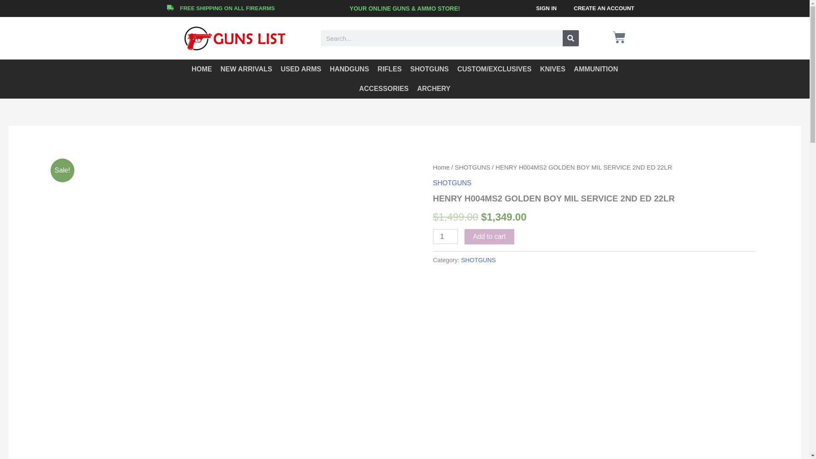  Describe the element at coordinates (547, 8) in the screenshot. I see `SIGN IN` at that location.